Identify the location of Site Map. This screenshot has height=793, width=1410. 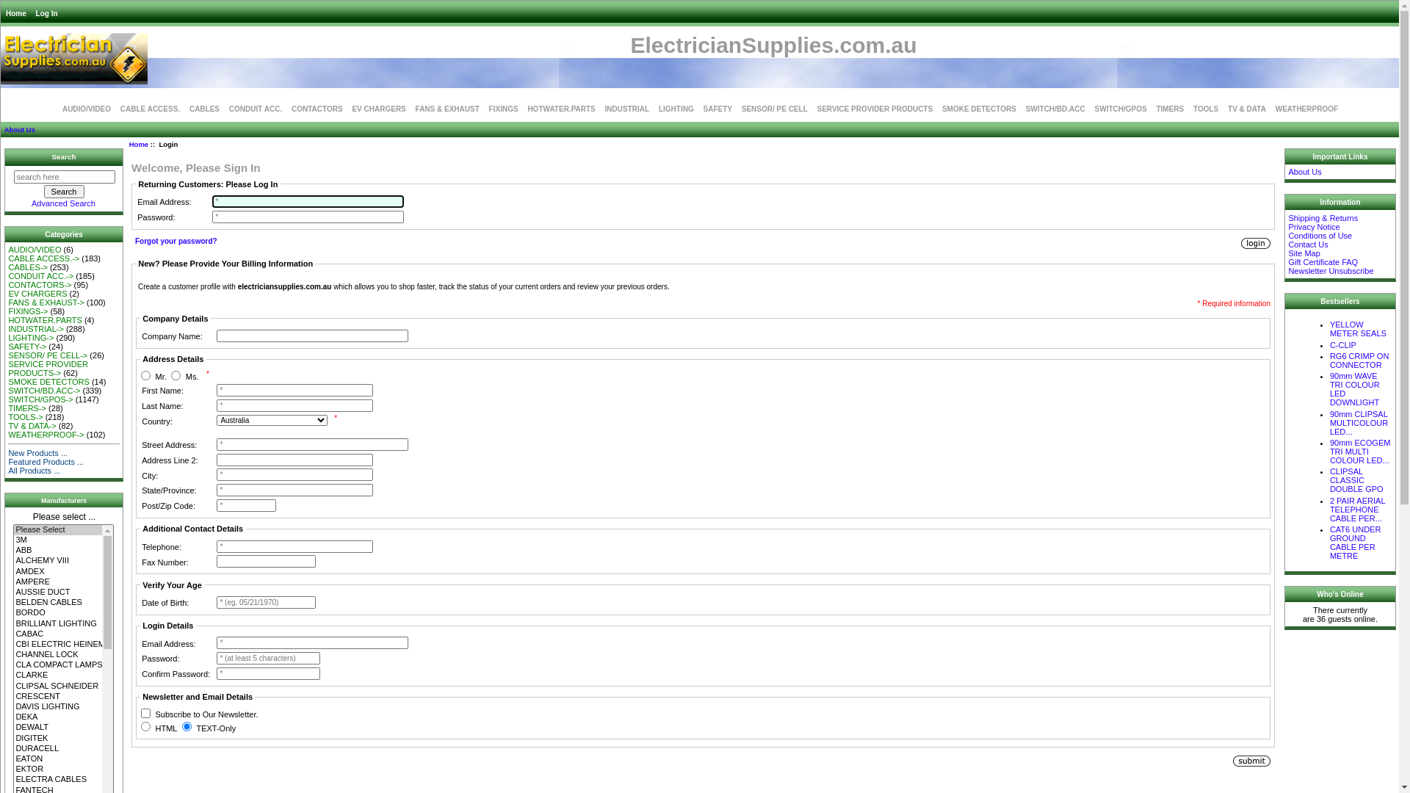
(1304, 253).